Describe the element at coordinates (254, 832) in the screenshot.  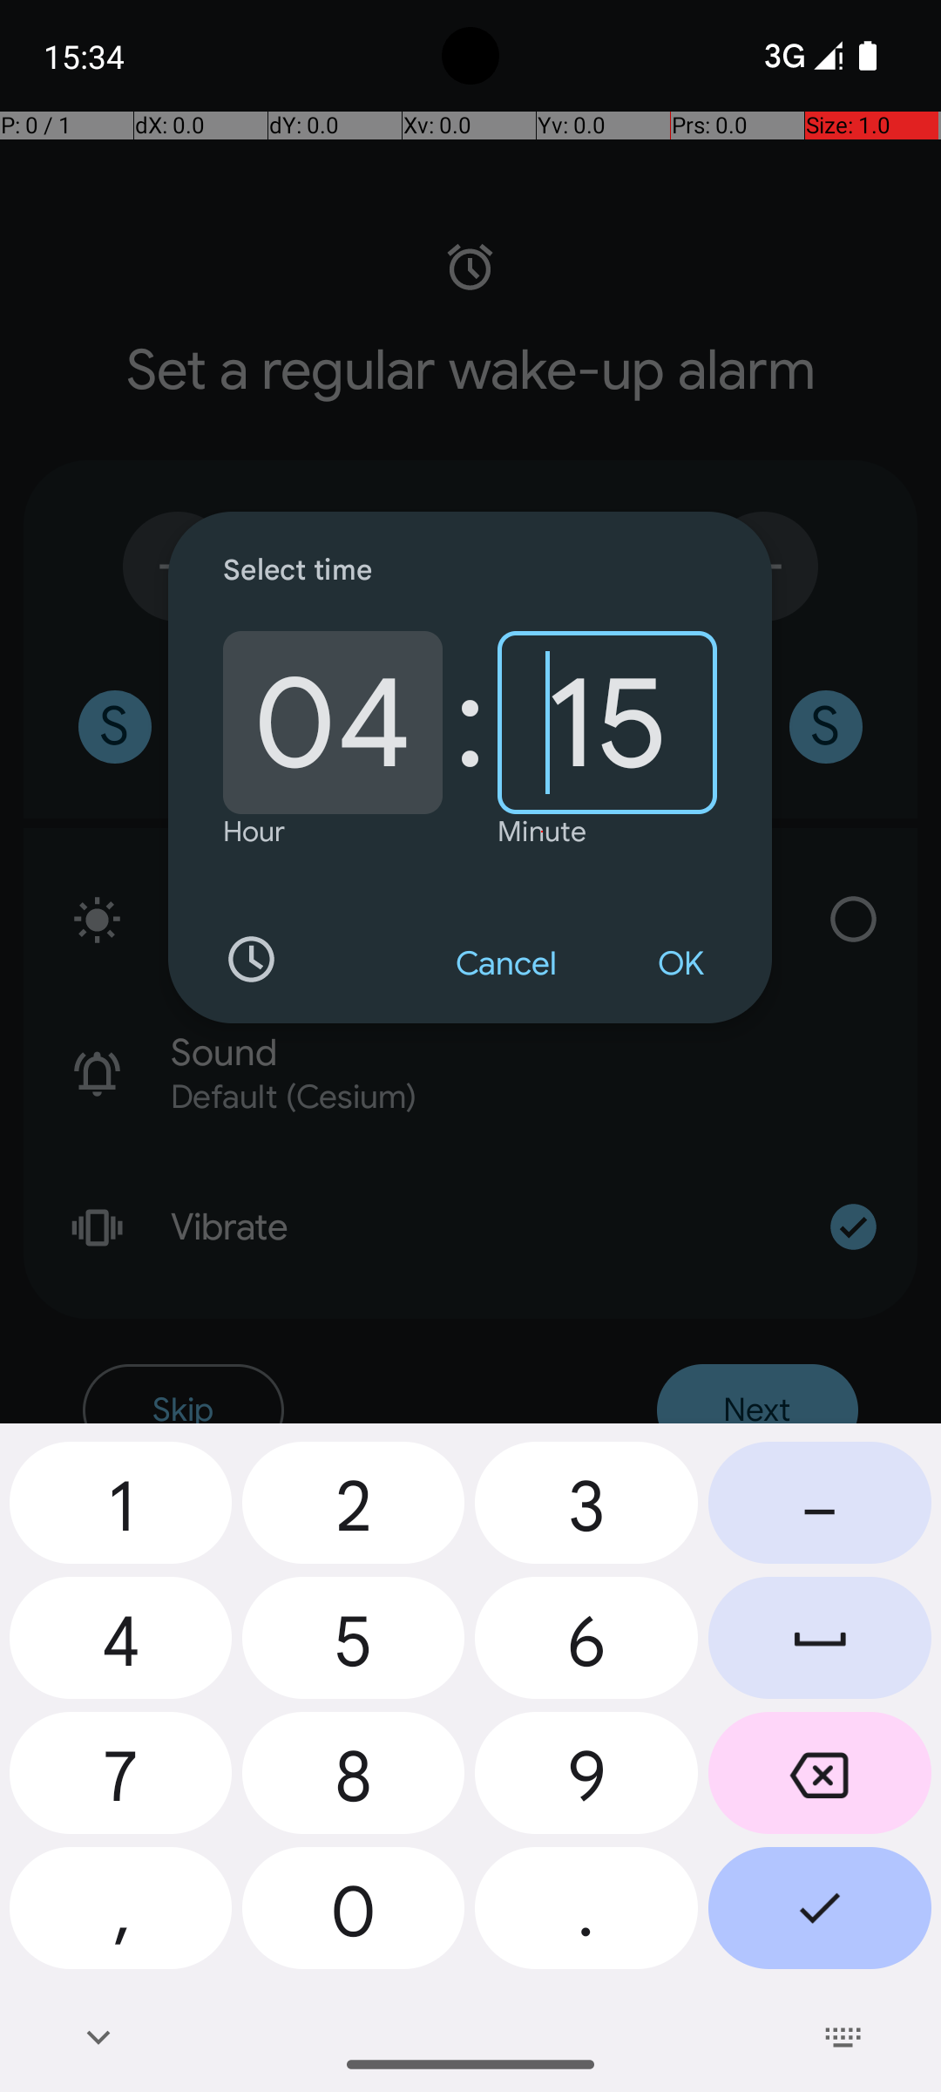
I see `Hour` at that location.